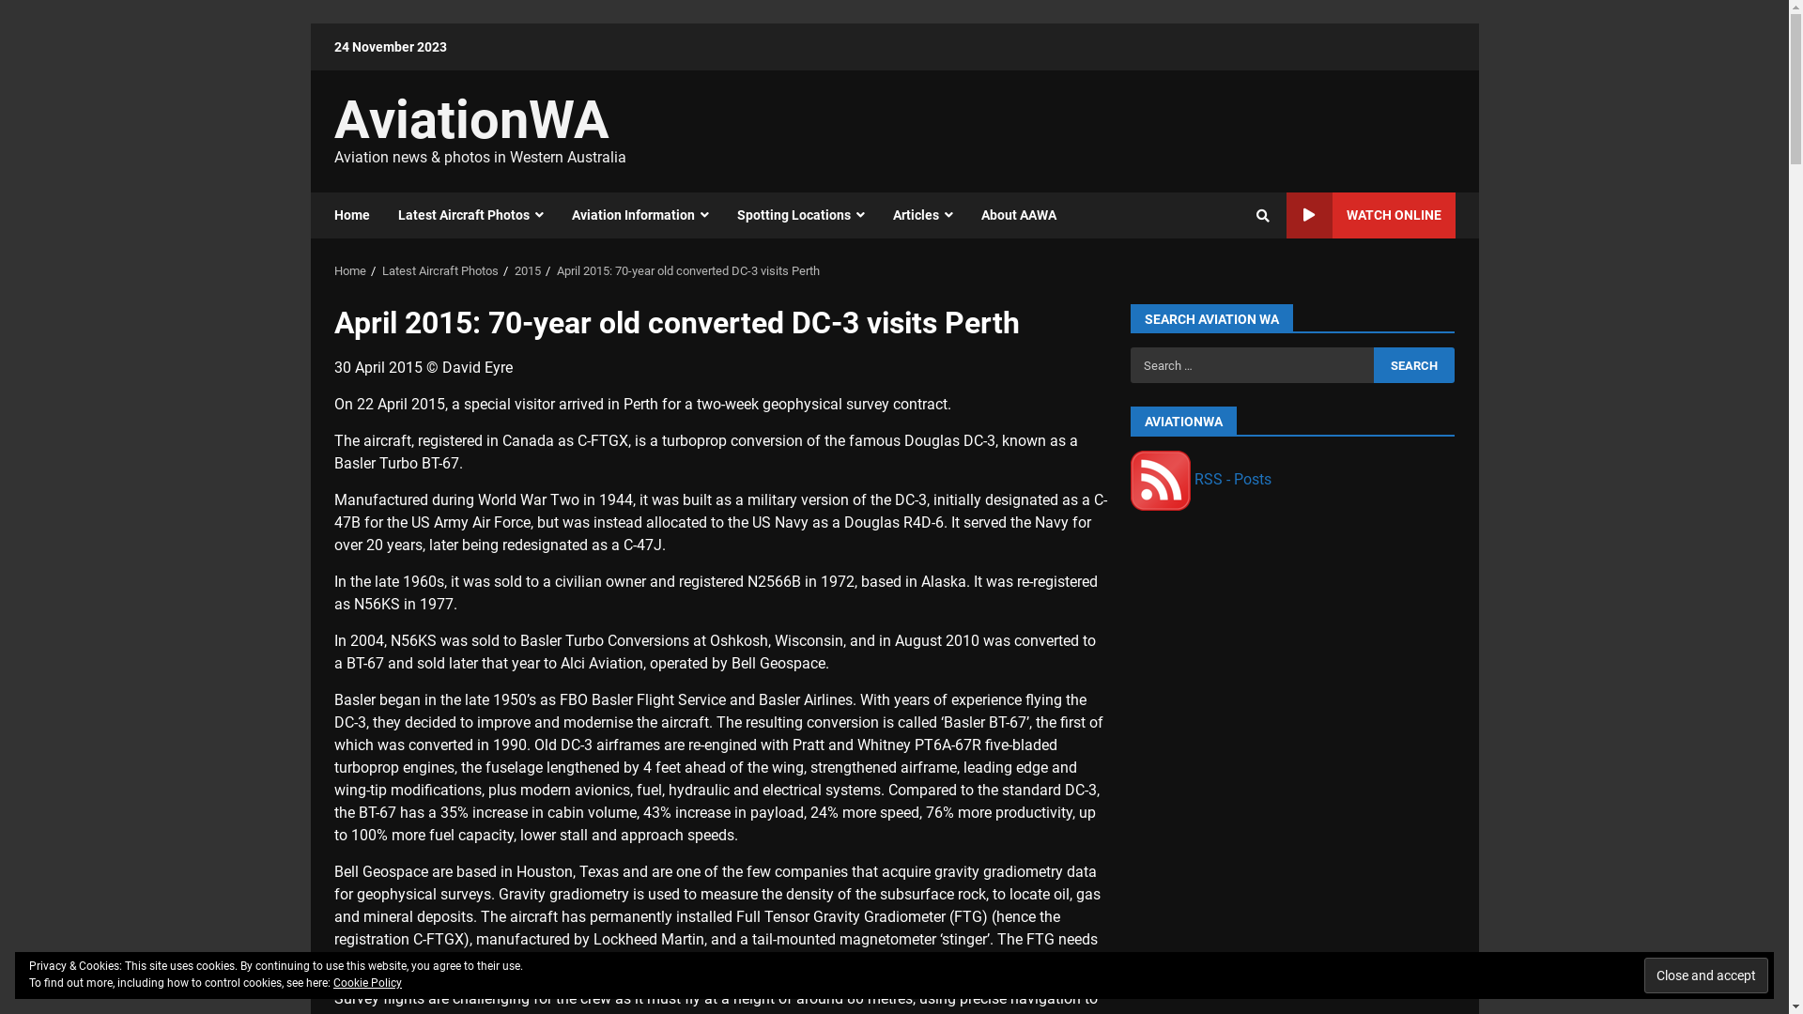  I want to click on Articles, so click(923, 216).